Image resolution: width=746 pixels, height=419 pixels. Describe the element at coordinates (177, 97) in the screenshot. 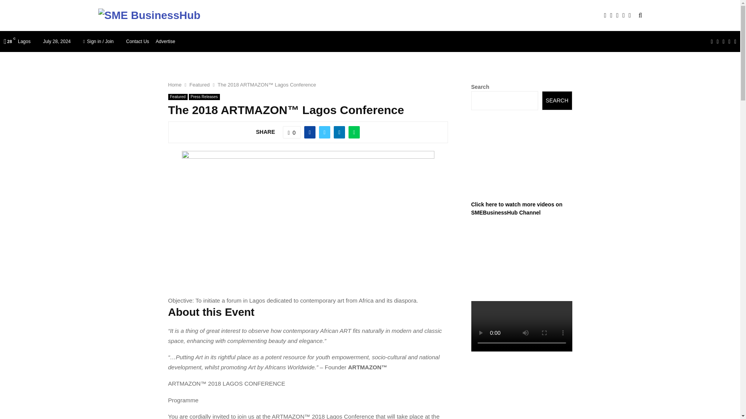

I see `Featured` at that location.